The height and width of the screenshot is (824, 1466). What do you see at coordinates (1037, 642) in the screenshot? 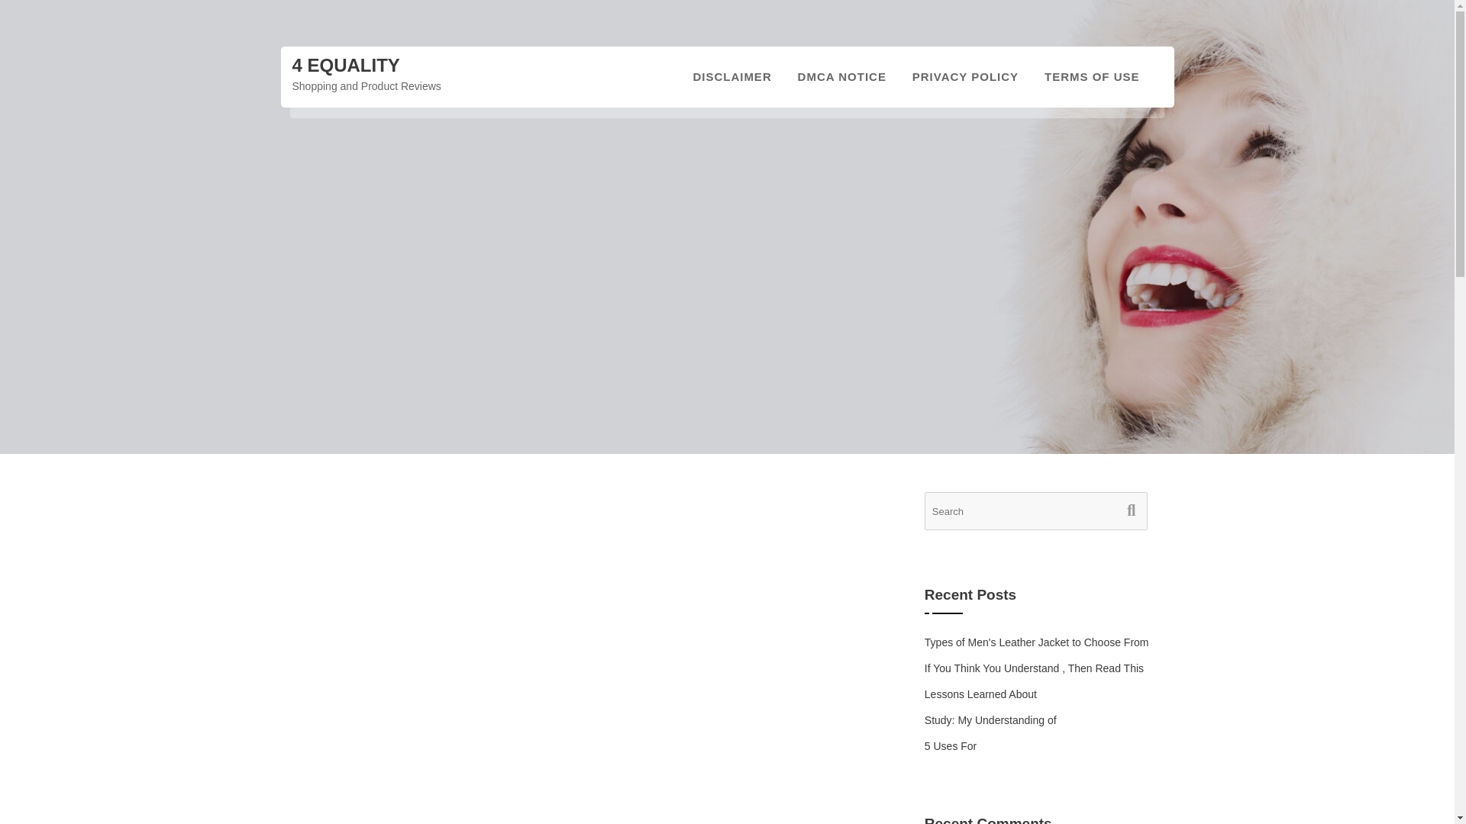
I see `Types of Men's Leather Jacket to Choose From` at bounding box center [1037, 642].